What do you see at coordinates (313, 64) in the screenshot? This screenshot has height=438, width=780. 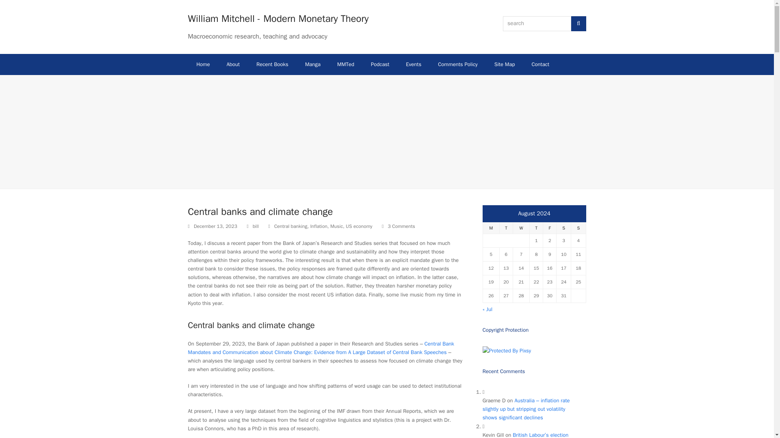 I see `Manga` at bounding box center [313, 64].